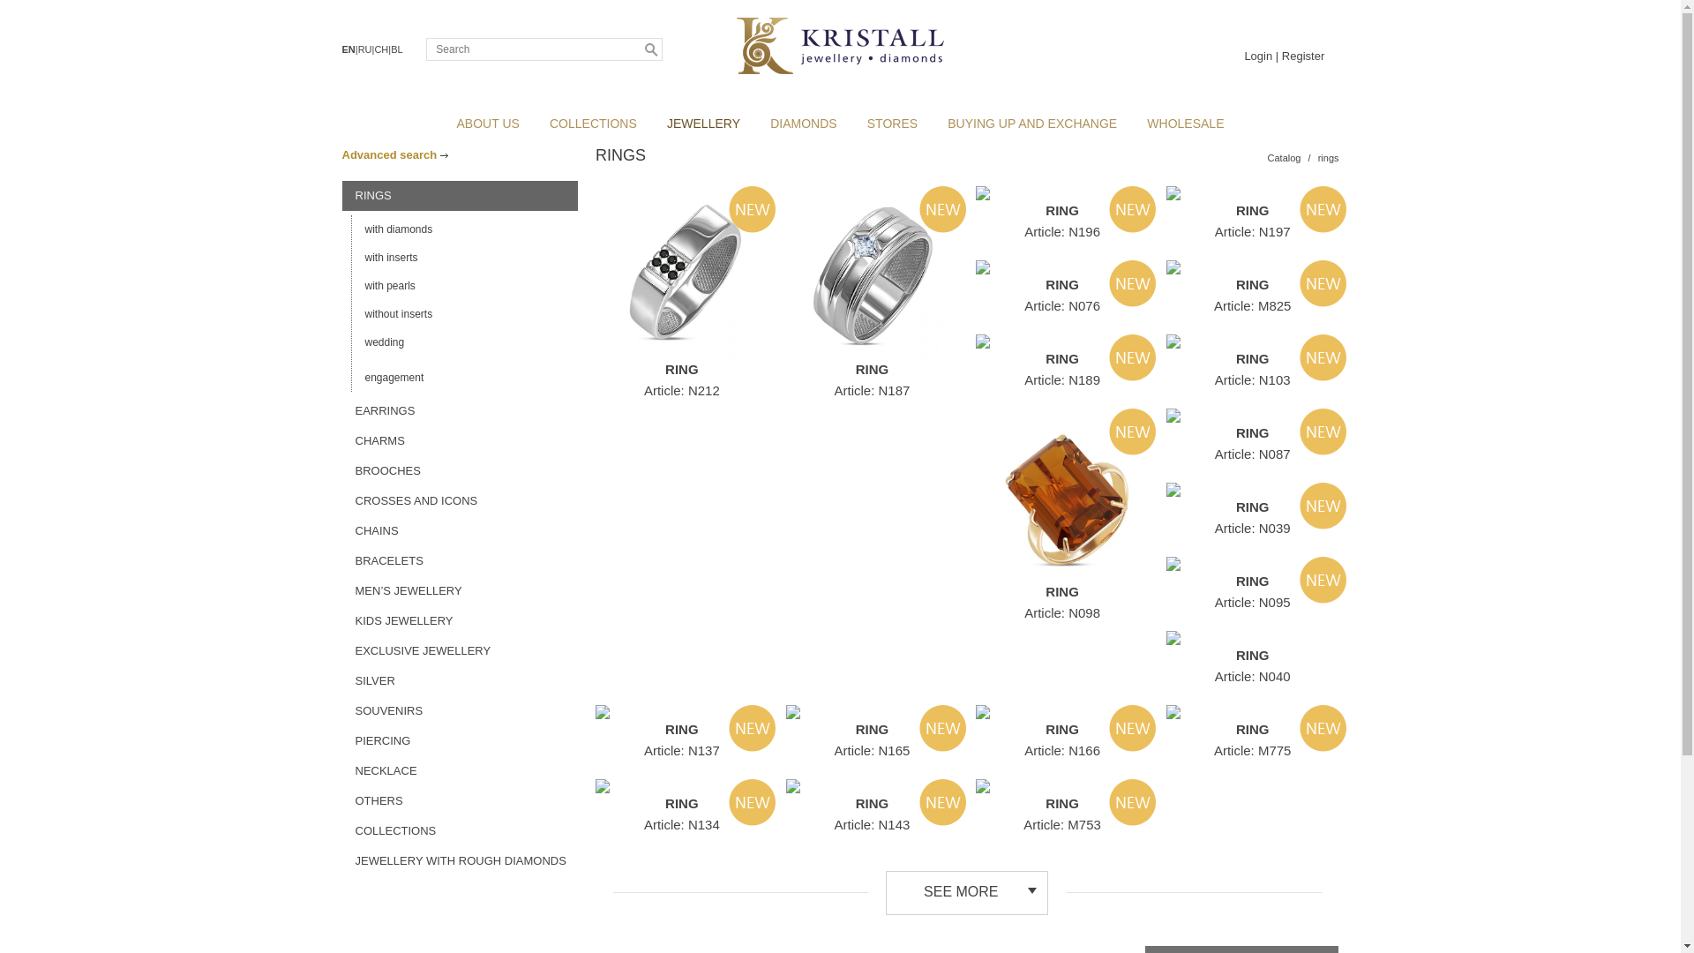 This screenshot has width=1694, height=953. I want to click on BUYING UP AND EXCHANGE, so click(1032, 124).